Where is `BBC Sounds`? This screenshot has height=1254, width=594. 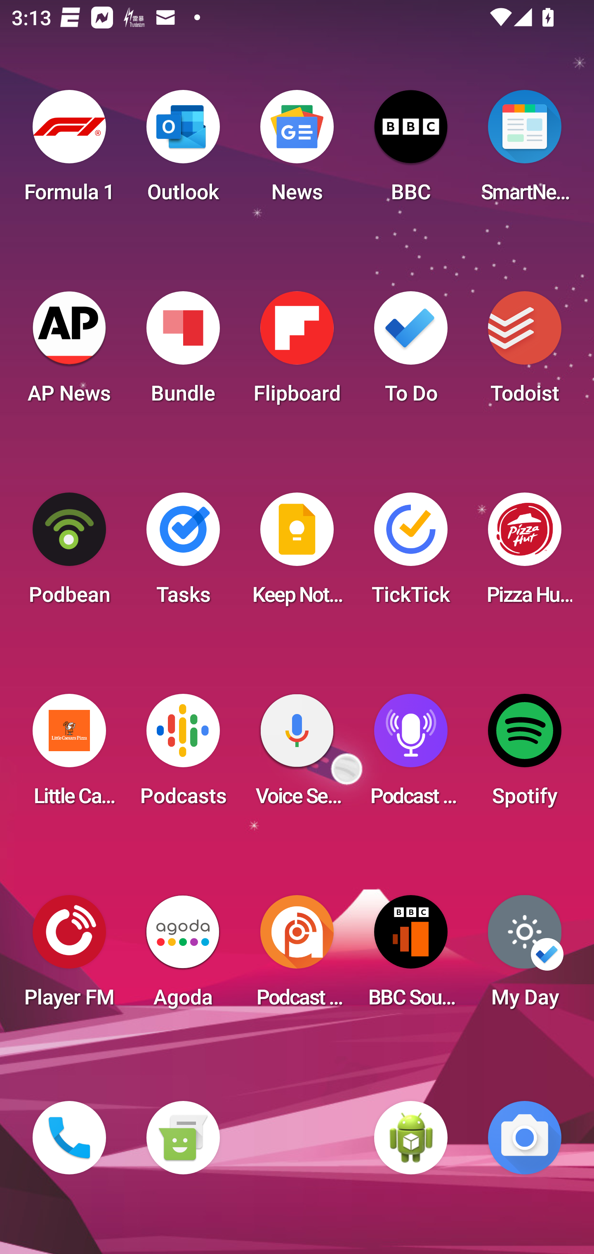
BBC Sounds is located at coordinates (411, 956).